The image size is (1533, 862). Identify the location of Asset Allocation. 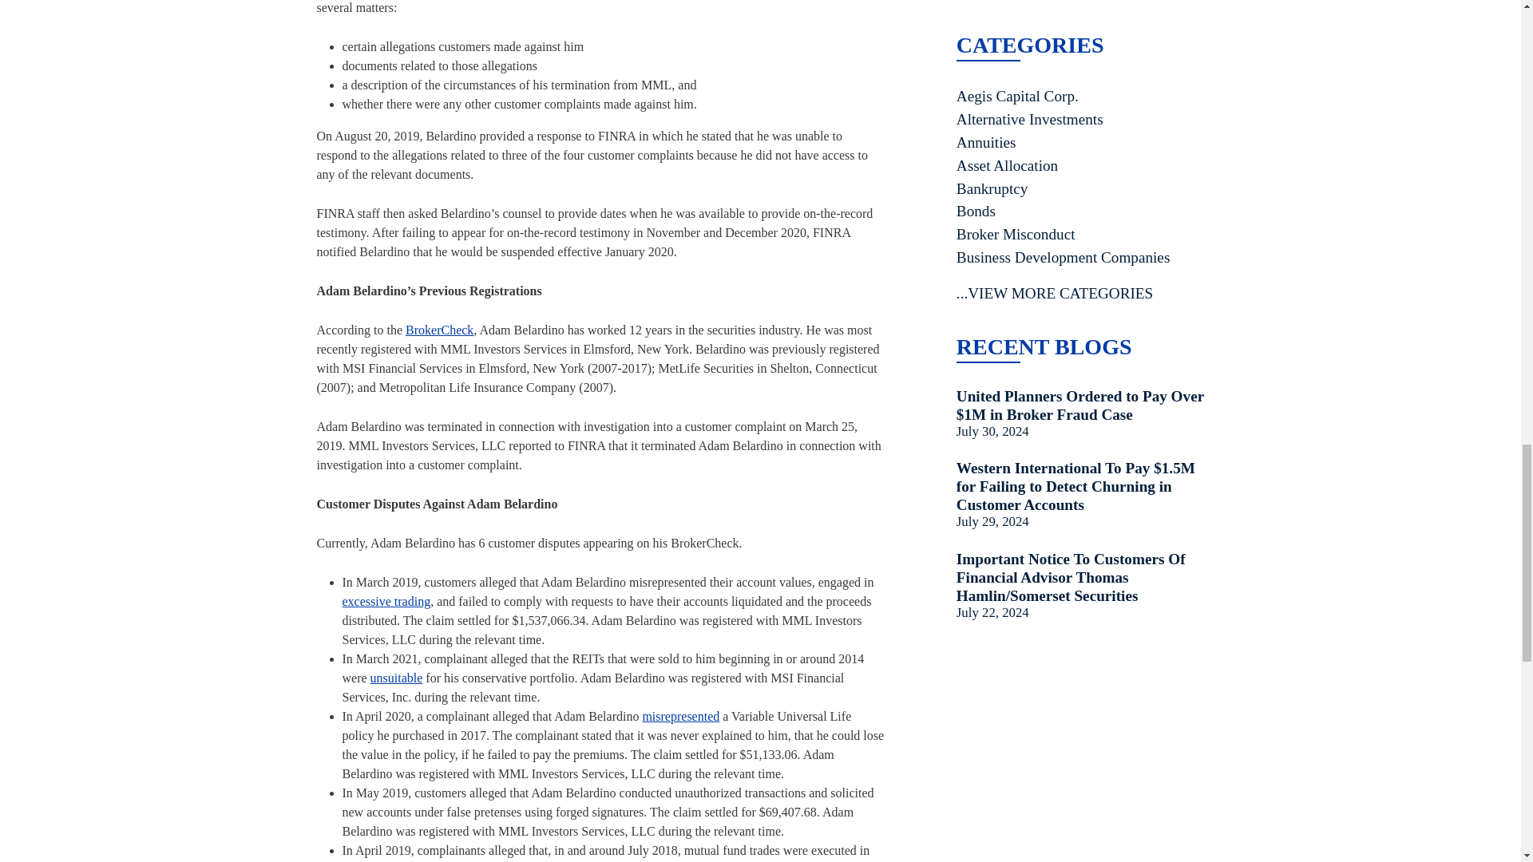
(1081, 166).